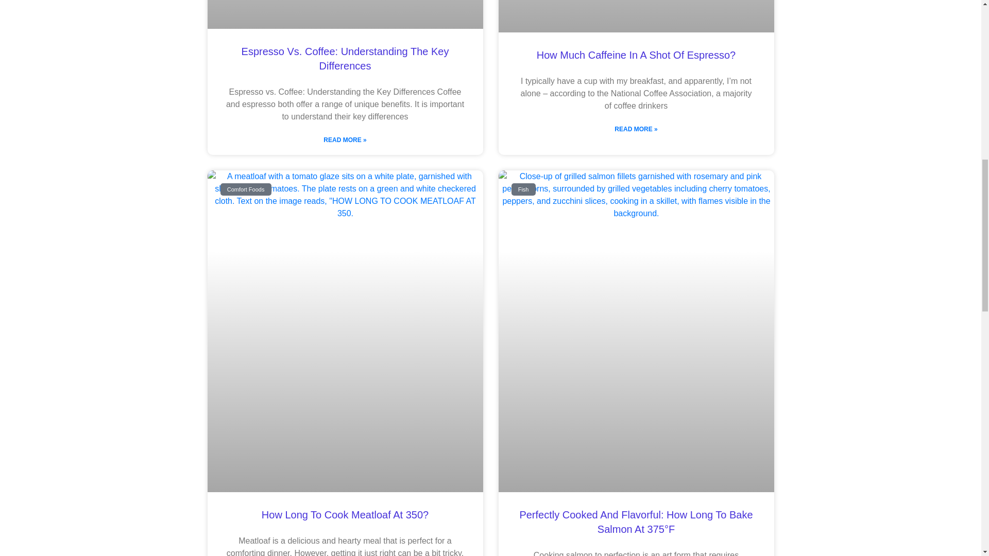 The image size is (989, 556). What do you see at coordinates (345, 515) in the screenshot?
I see `How Long To Cook Meatloaf At 350?` at bounding box center [345, 515].